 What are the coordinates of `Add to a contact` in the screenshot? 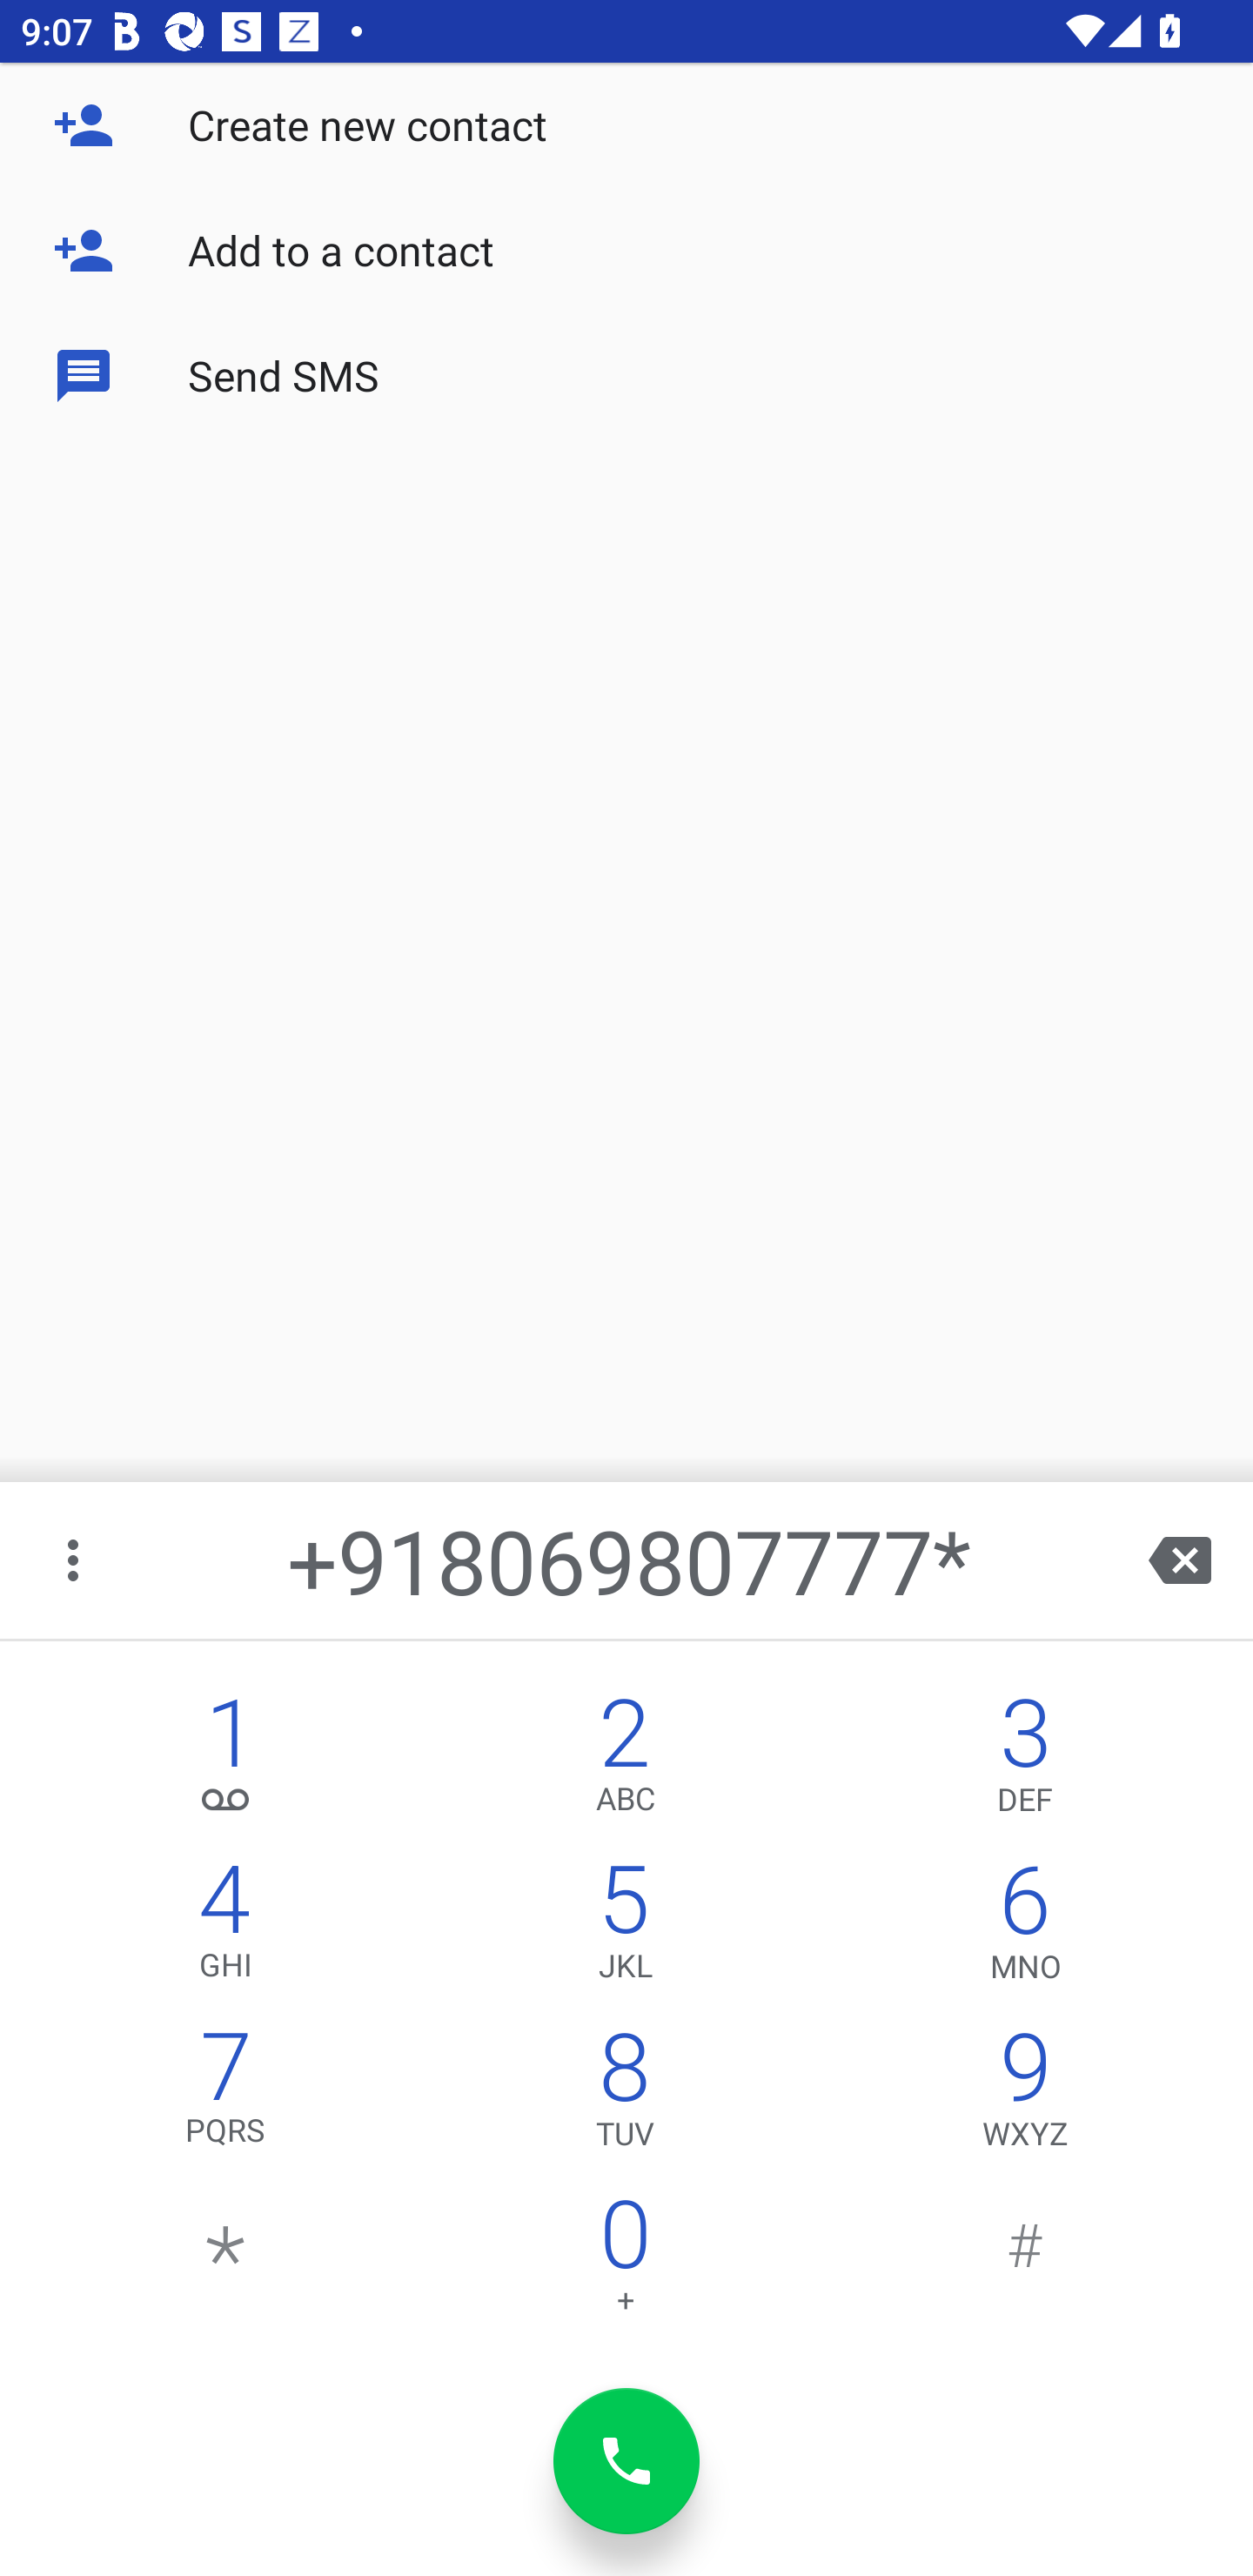 It's located at (626, 251).